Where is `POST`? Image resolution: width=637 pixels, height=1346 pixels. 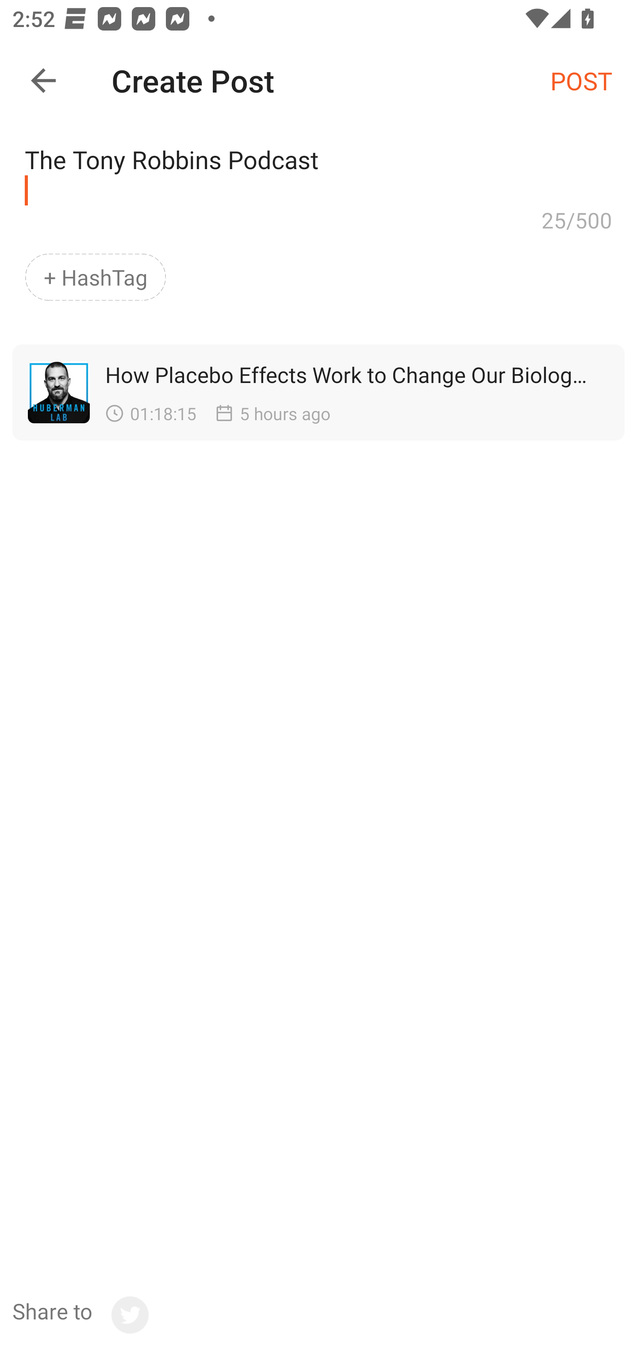 POST is located at coordinates (581, 80).